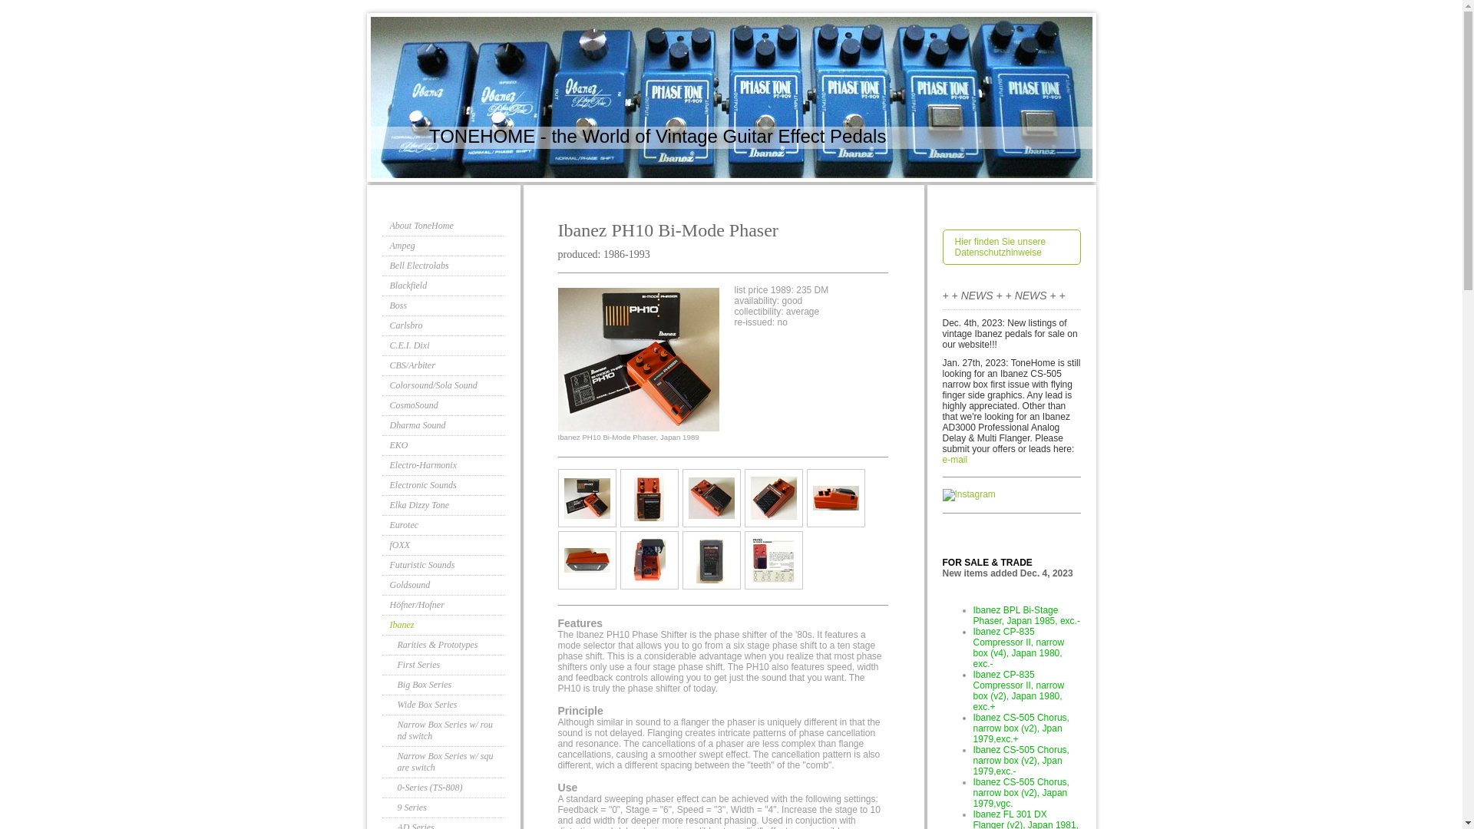 The height and width of the screenshot is (829, 1474). What do you see at coordinates (772, 560) in the screenshot?
I see `1990 catalog: Ibanez PH10 Bi-Mode Phase` at bounding box center [772, 560].